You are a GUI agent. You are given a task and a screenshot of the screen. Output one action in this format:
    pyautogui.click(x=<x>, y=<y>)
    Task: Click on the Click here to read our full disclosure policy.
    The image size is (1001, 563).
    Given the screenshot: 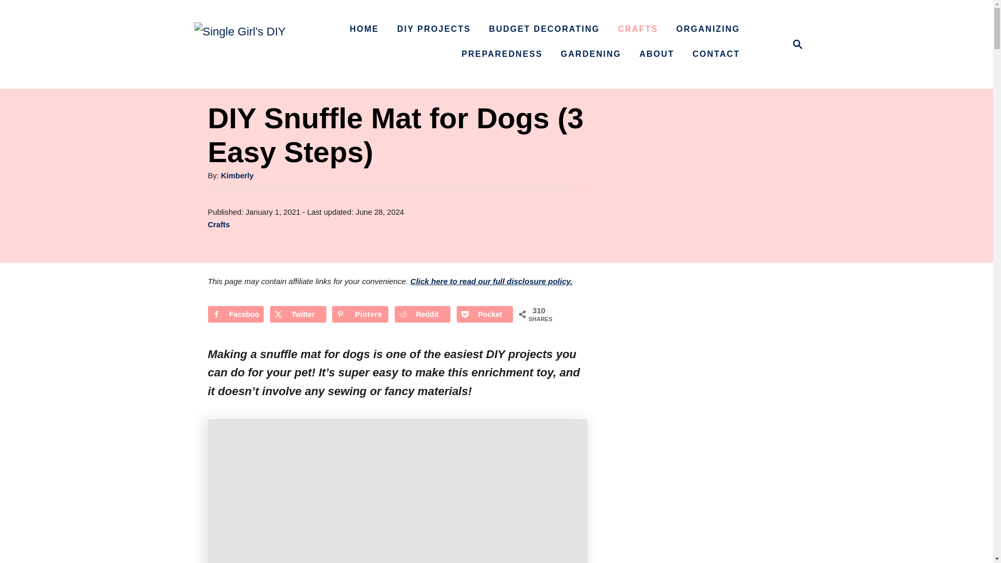 What is the action you would take?
    pyautogui.click(x=502, y=54)
    